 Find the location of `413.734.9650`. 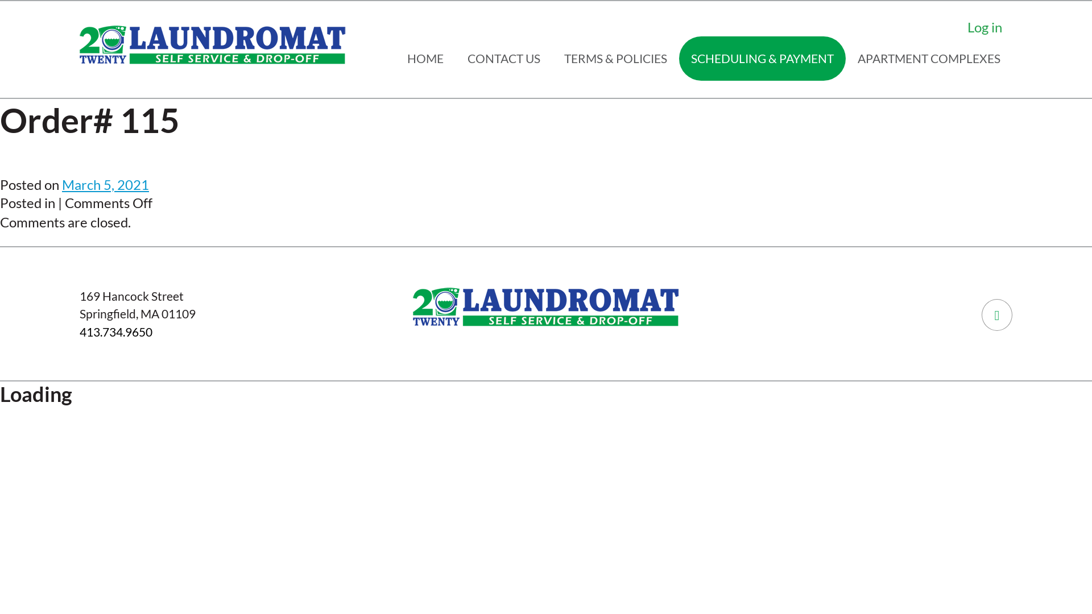

413.734.9650 is located at coordinates (116, 332).